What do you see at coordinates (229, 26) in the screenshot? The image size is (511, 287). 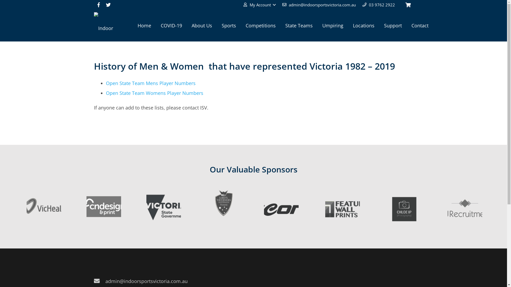 I see `Sports` at bounding box center [229, 26].